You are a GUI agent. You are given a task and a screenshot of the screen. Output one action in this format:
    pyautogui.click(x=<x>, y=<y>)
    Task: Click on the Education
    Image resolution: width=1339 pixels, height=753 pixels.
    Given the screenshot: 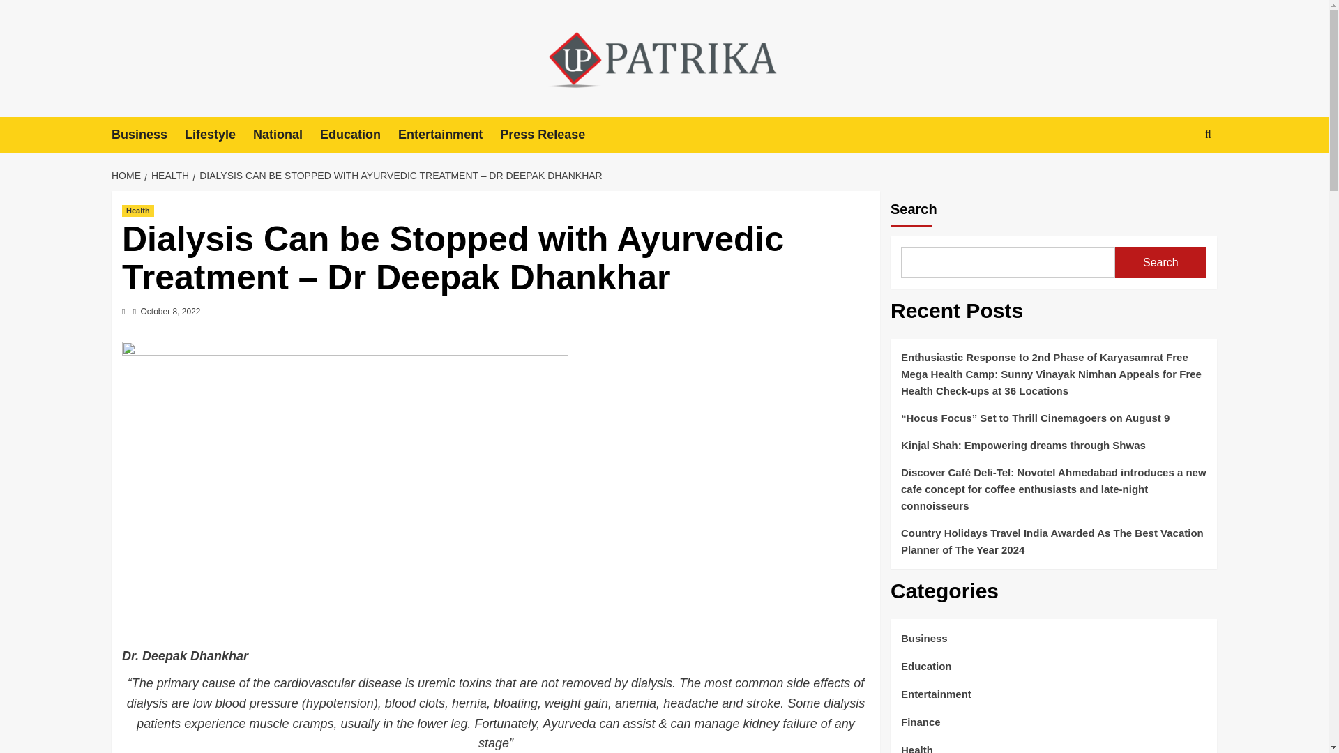 What is the action you would take?
    pyautogui.click(x=358, y=135)
    